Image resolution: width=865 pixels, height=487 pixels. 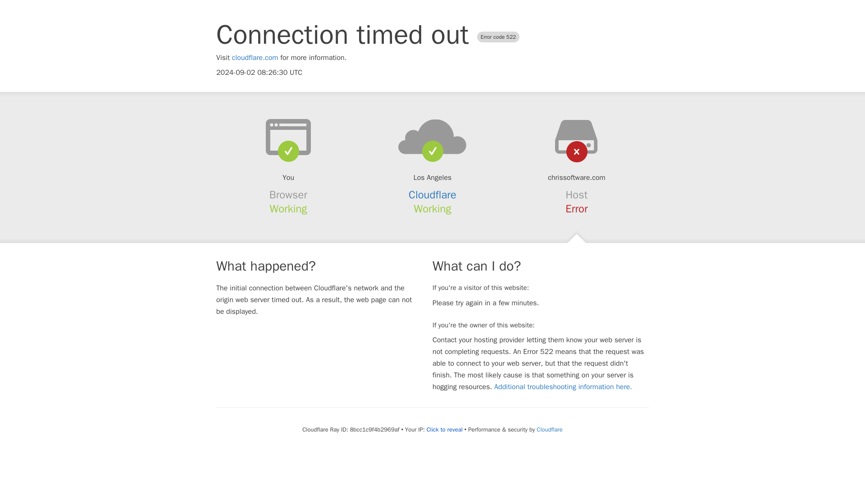 I want to click on cloudflare.com, so click(x=255, y=58).